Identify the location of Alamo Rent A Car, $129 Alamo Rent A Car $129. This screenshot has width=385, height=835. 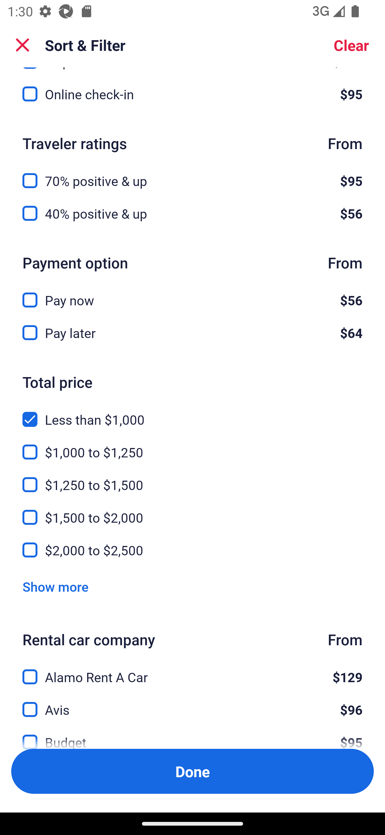
(192, 671).